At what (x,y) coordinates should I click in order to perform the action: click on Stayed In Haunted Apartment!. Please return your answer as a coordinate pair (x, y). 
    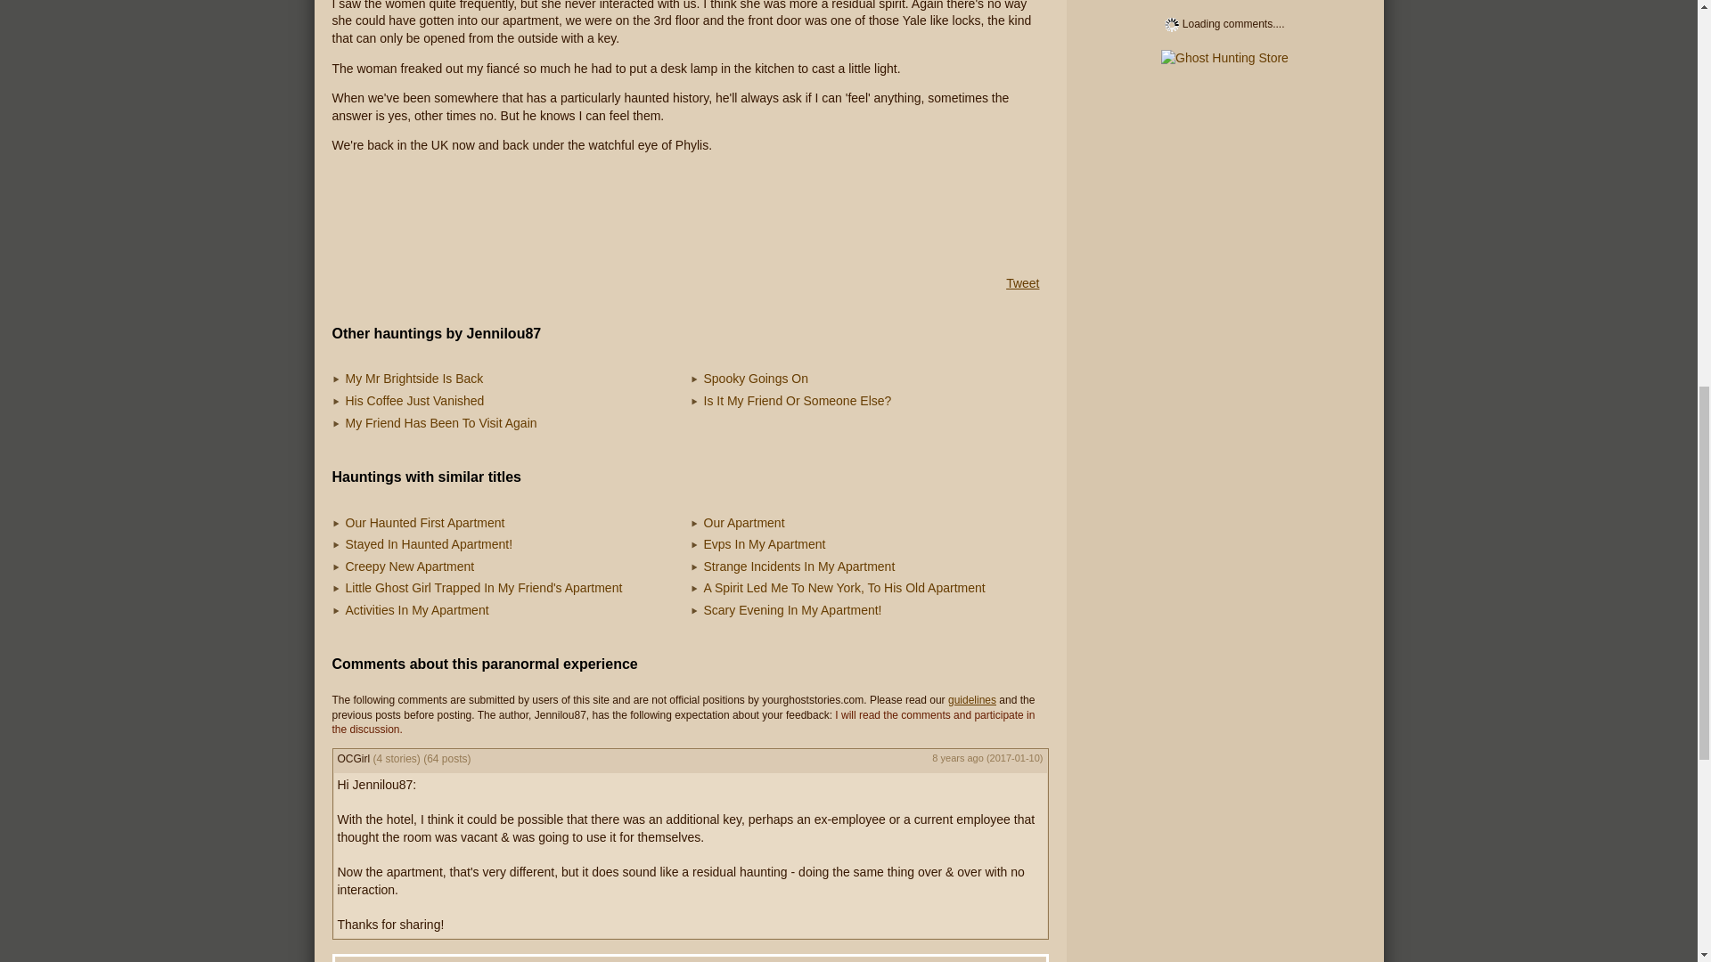
    Looking at the image, I should click on (430, 543).